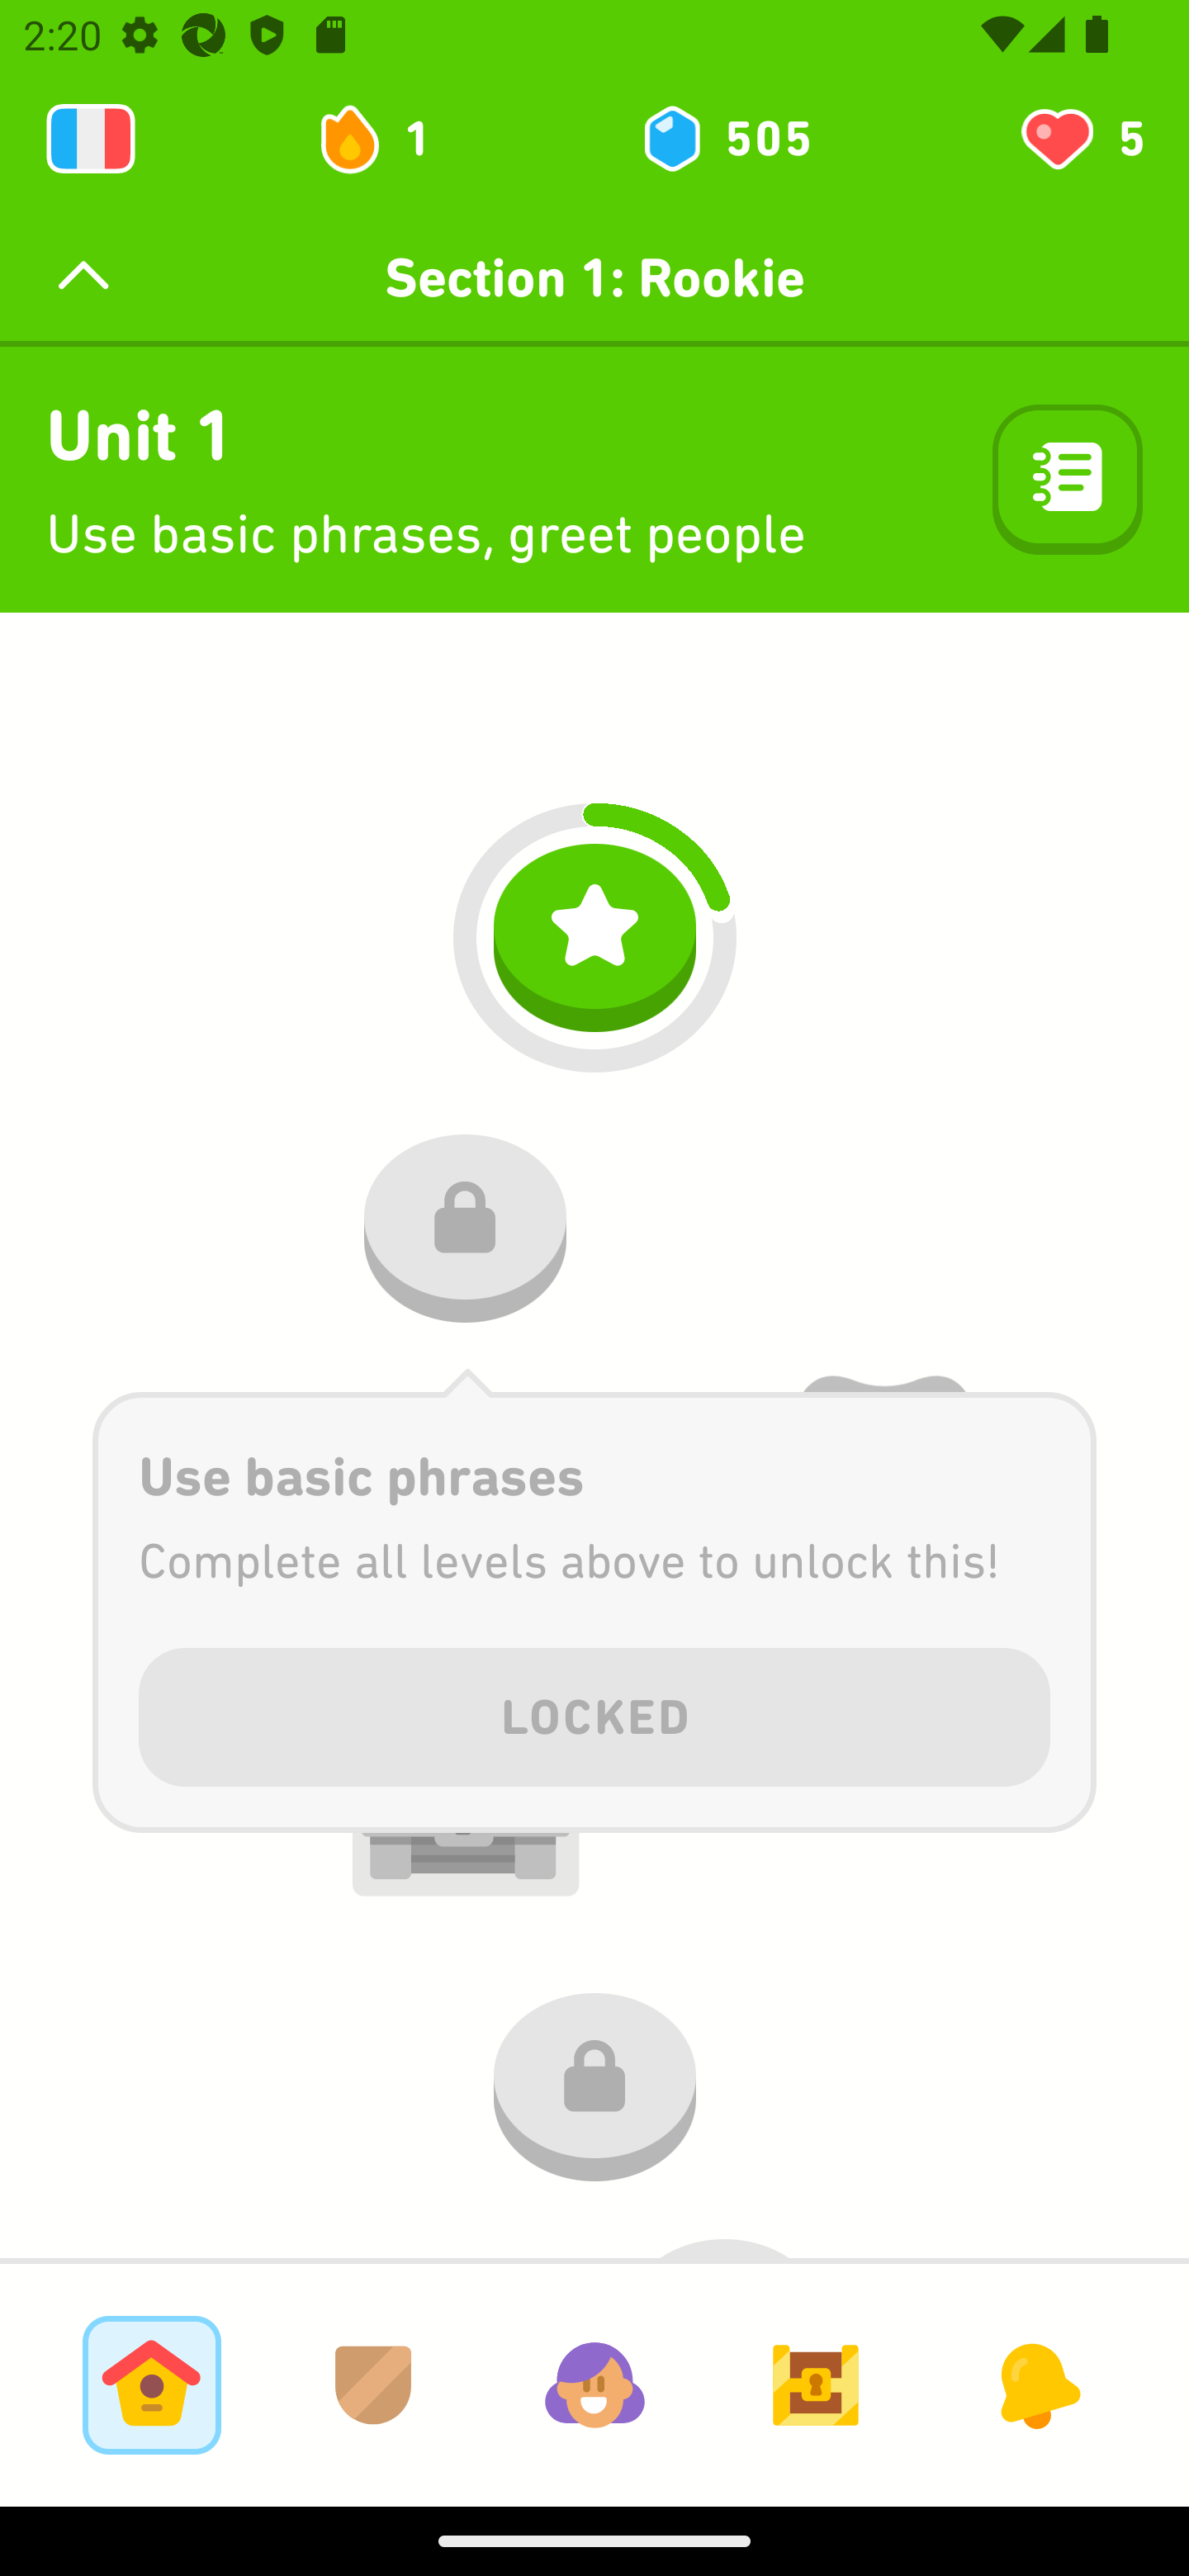 This screenshot has width=1189, height=2576. Describe the element at coordinates (1037, 2384) in the screenshot. I see `News Tab` at that location.